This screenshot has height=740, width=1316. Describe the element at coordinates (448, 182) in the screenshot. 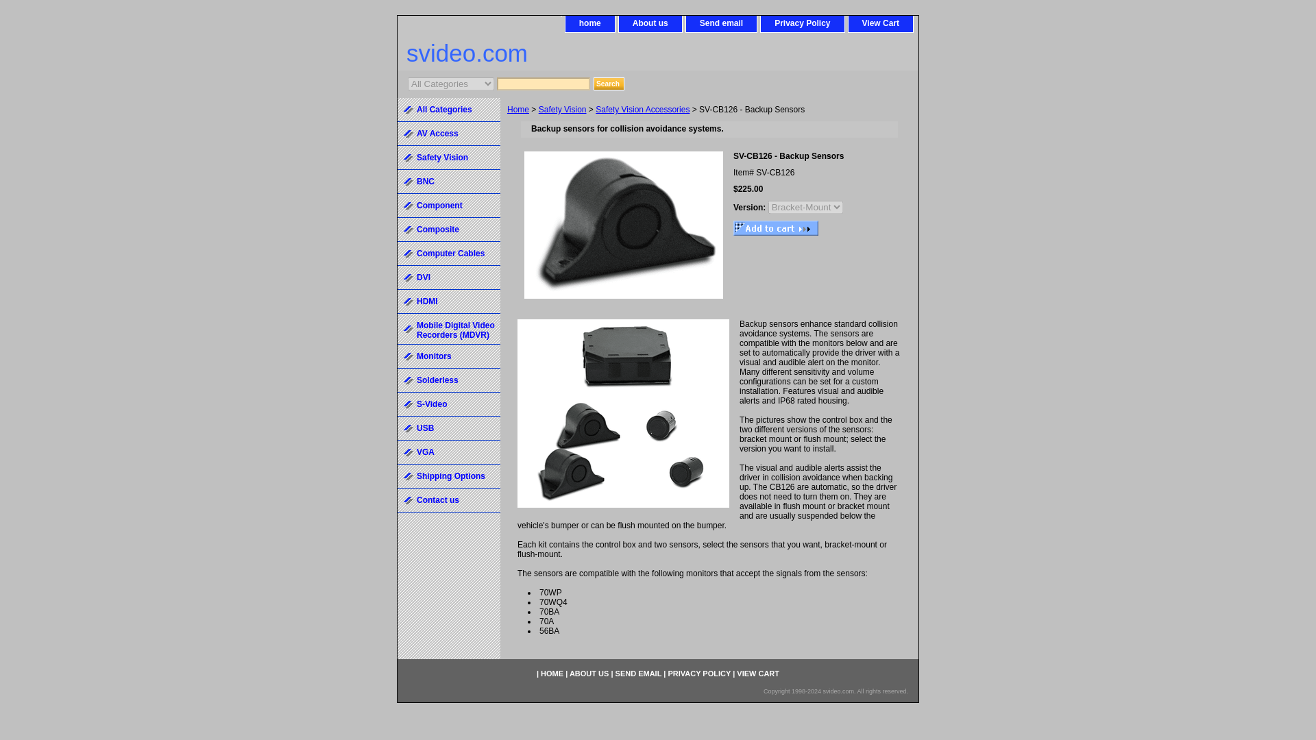

I see `BNC` at that location.